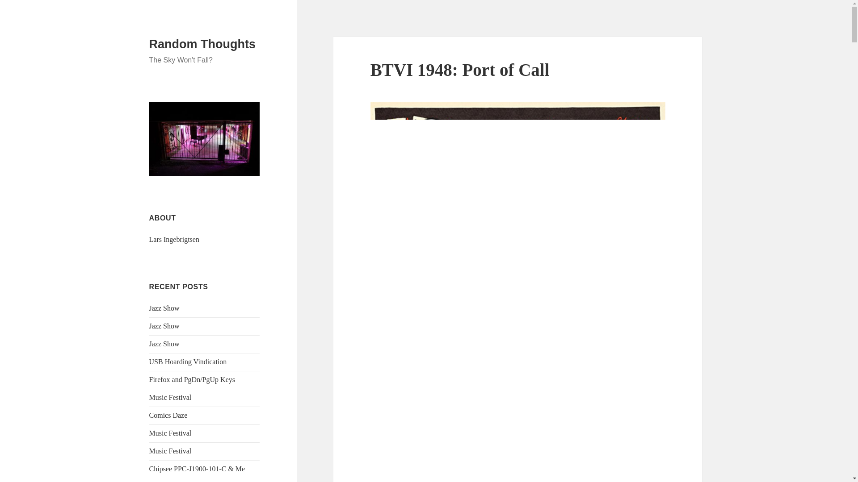 Image resolution: width=858 pixels, height=482 pixels. Describe the element at coordinates (170, 397) in the screenshot. I see `Music Festival` at that location.